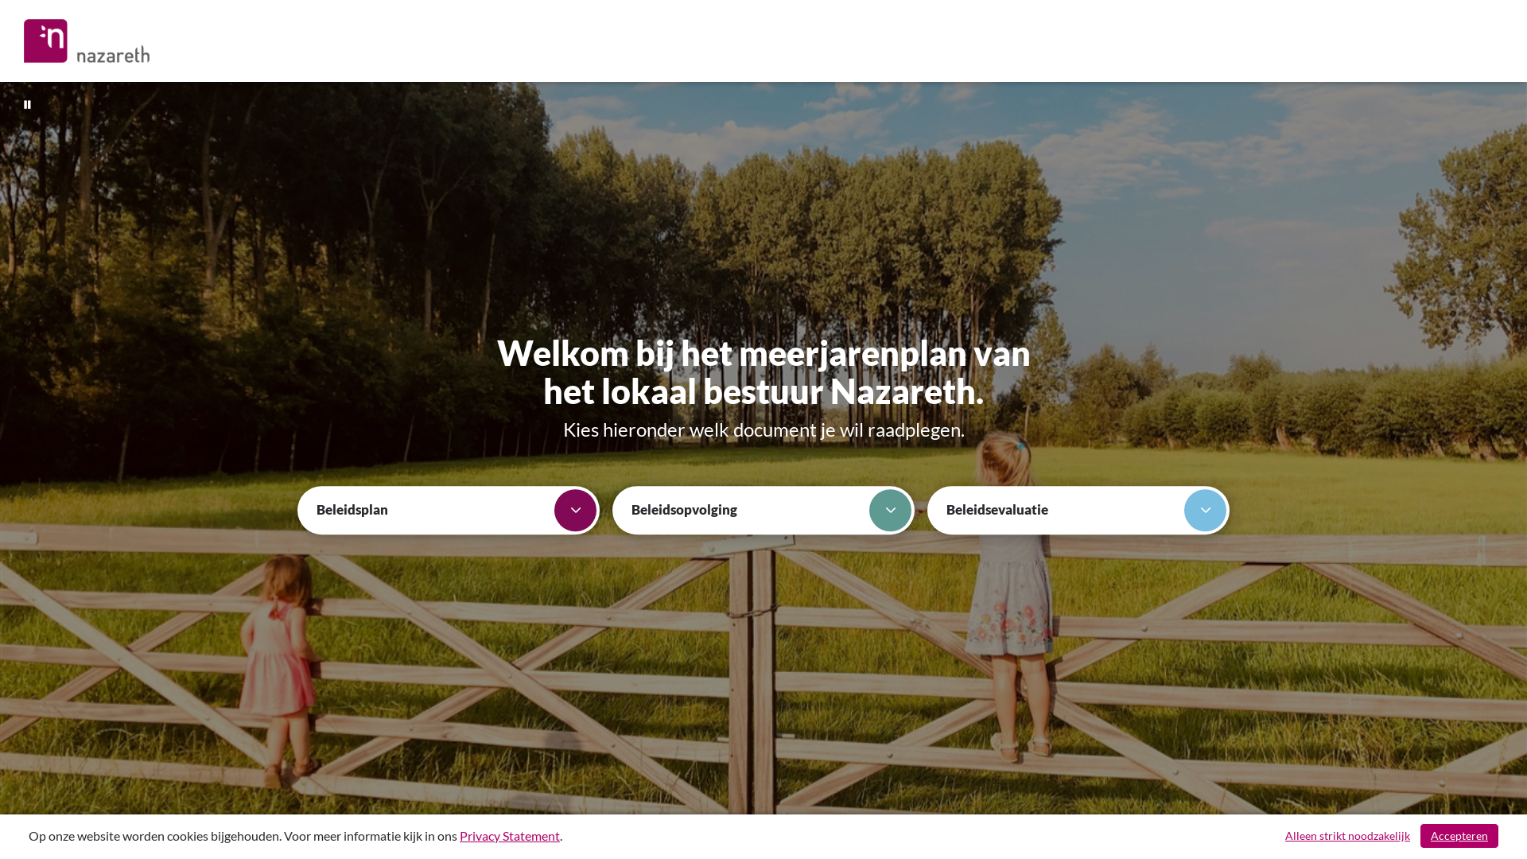 Image resolution: width=1527 pixels, height=859 pixels. I want to click on Privacy Statement, so click(510, 835).